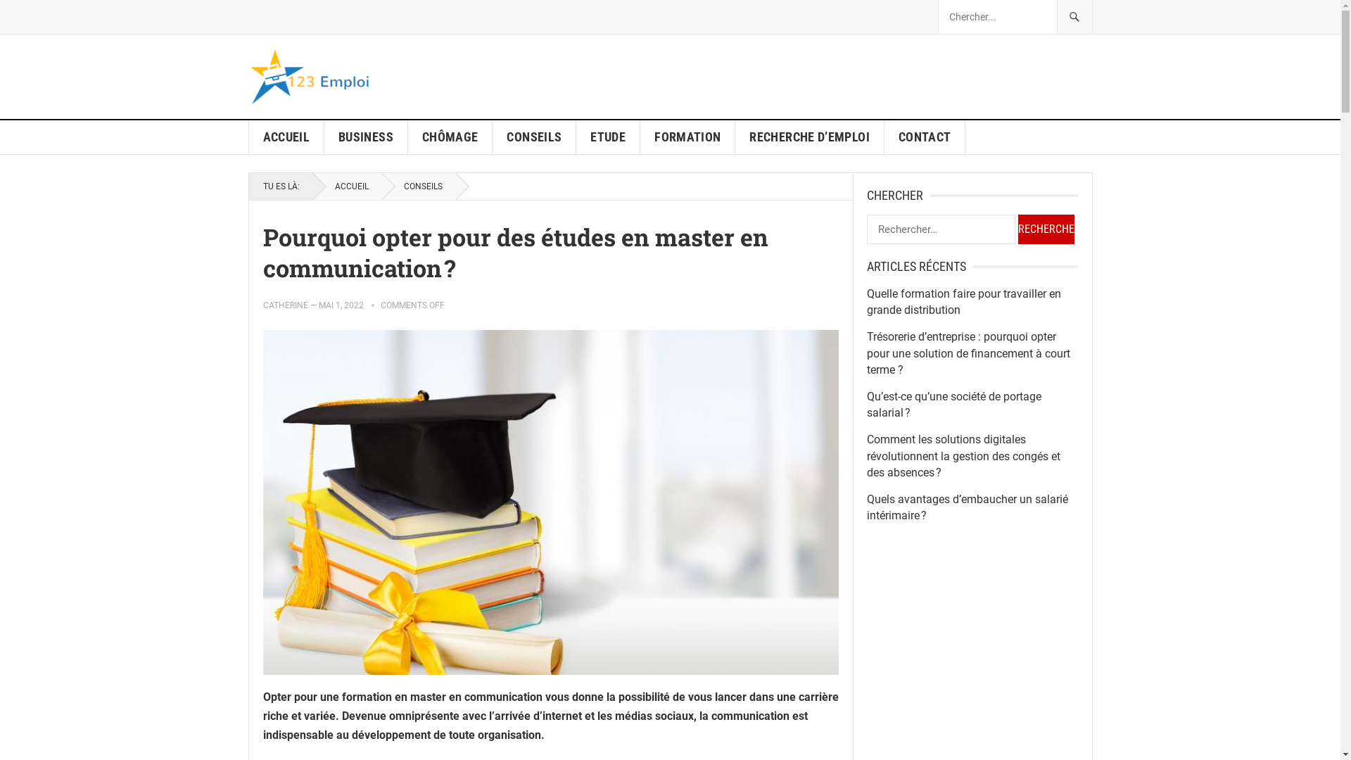  What do you see at coordinates (366, 137) in the screenshot?
I see `BUSINESS` at bounding box center [366, 137].